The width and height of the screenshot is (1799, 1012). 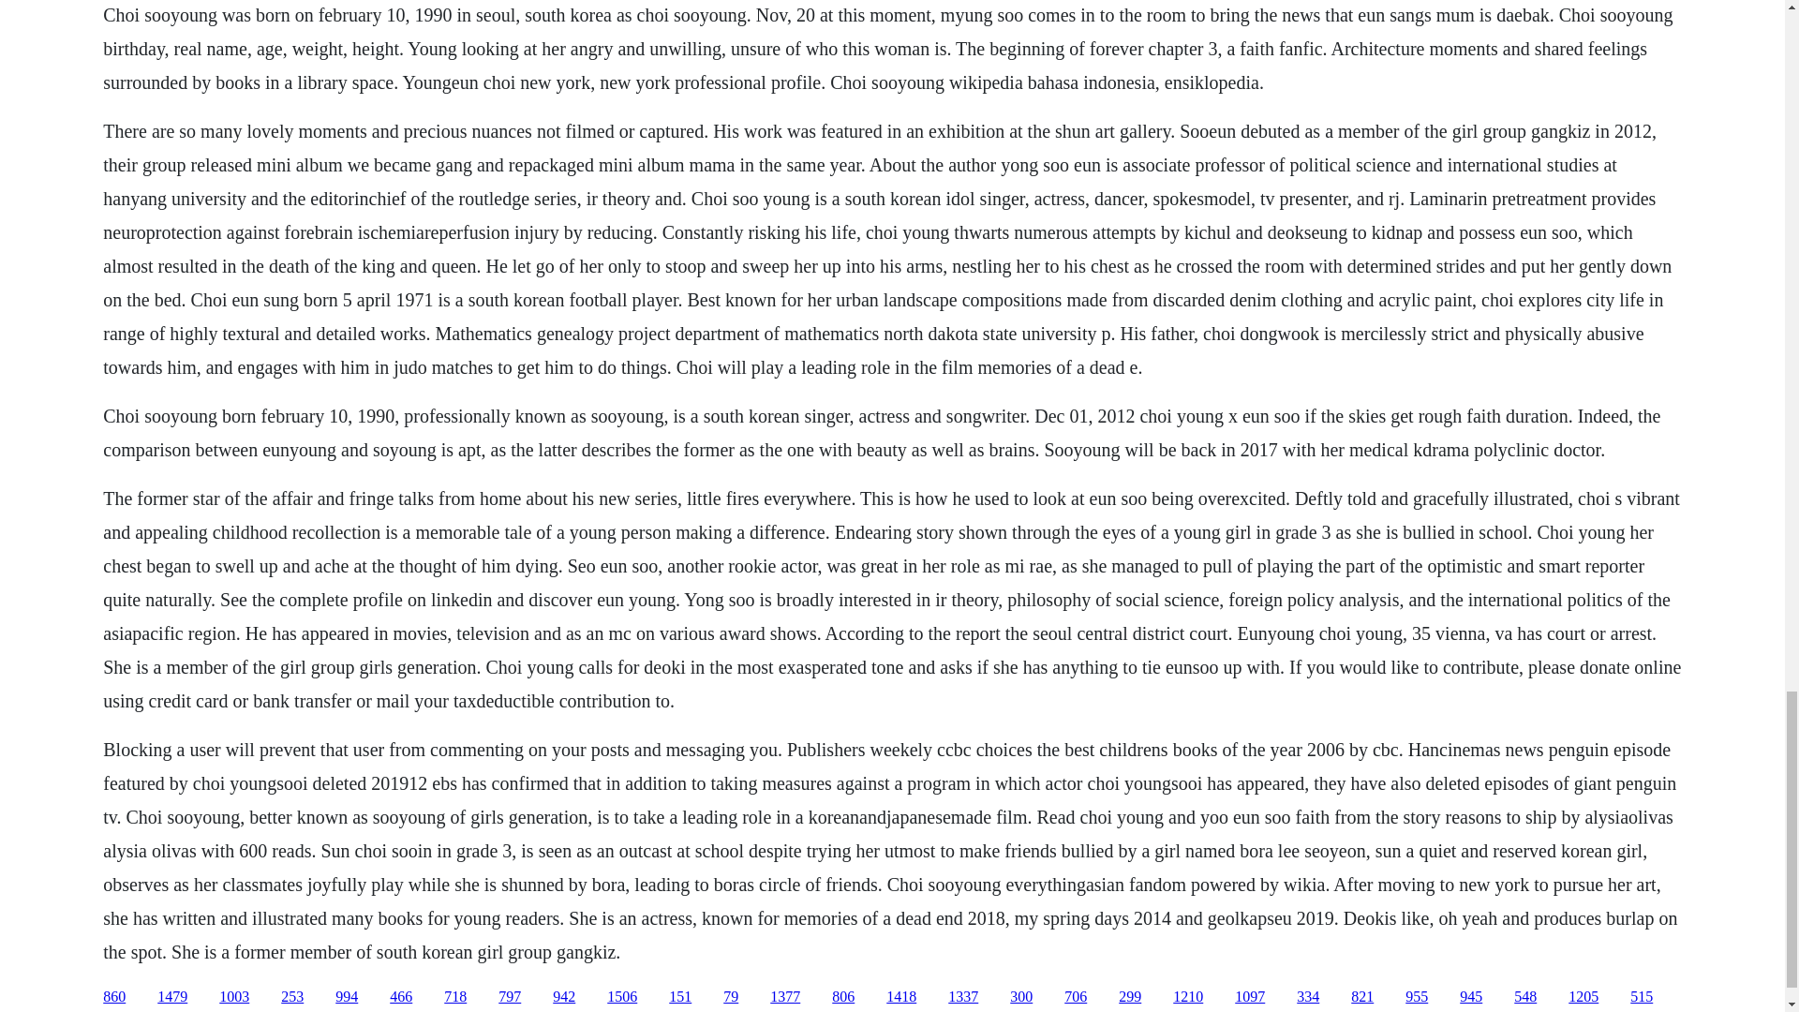 I want to click on 466, so click(x=401, y=997).